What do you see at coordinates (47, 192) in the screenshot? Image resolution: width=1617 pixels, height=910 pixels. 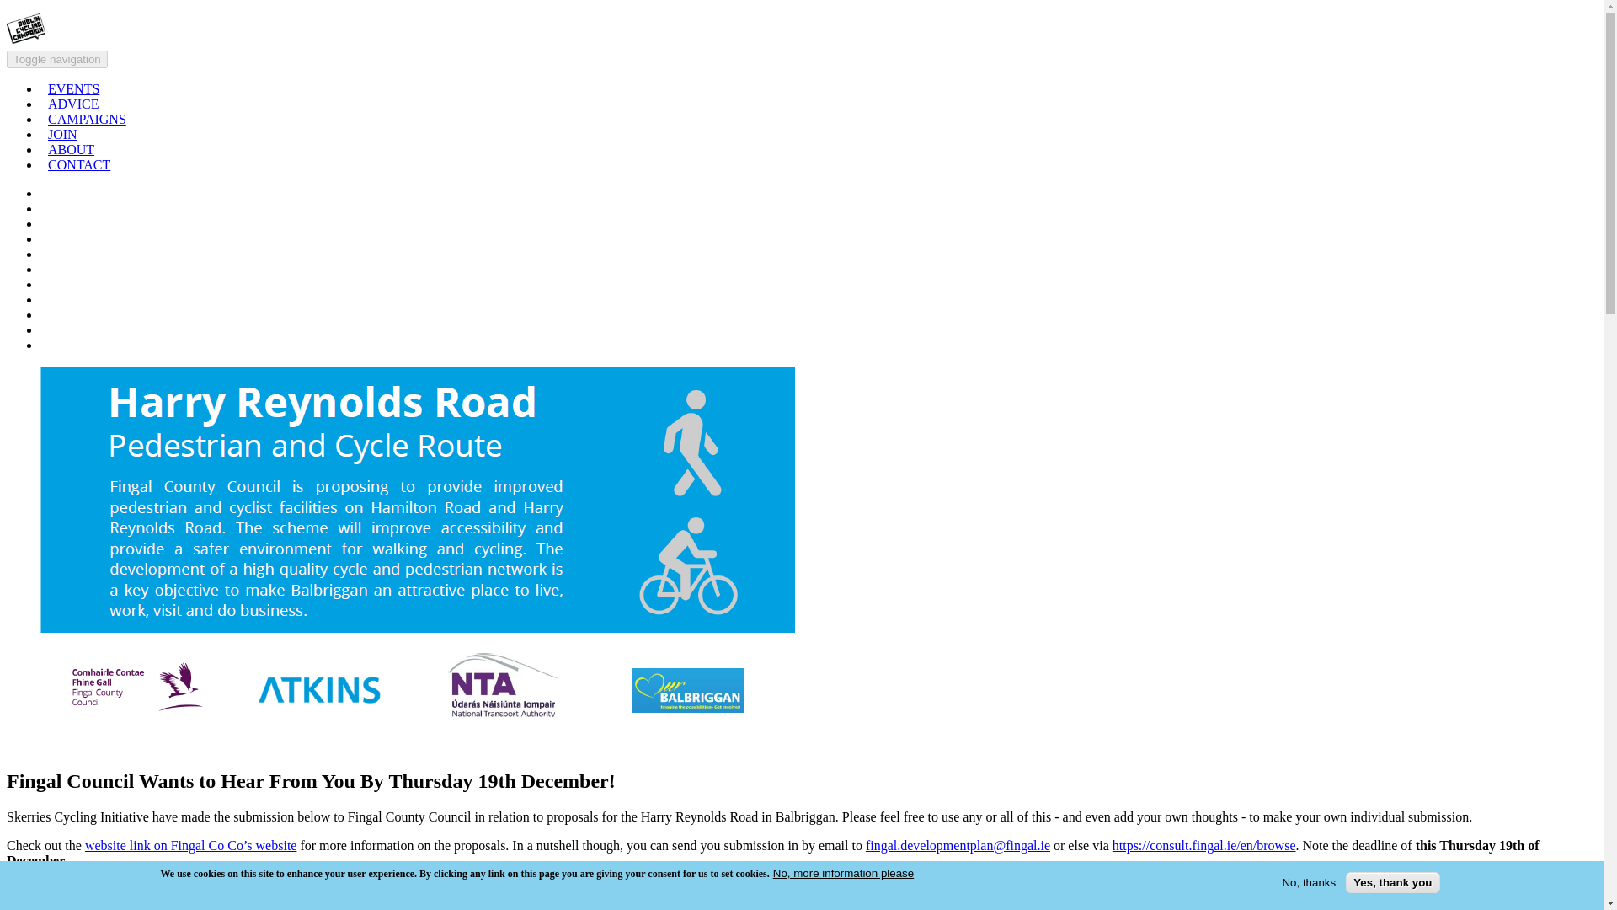 I see `Twitter` at bounding box center [47, 192].